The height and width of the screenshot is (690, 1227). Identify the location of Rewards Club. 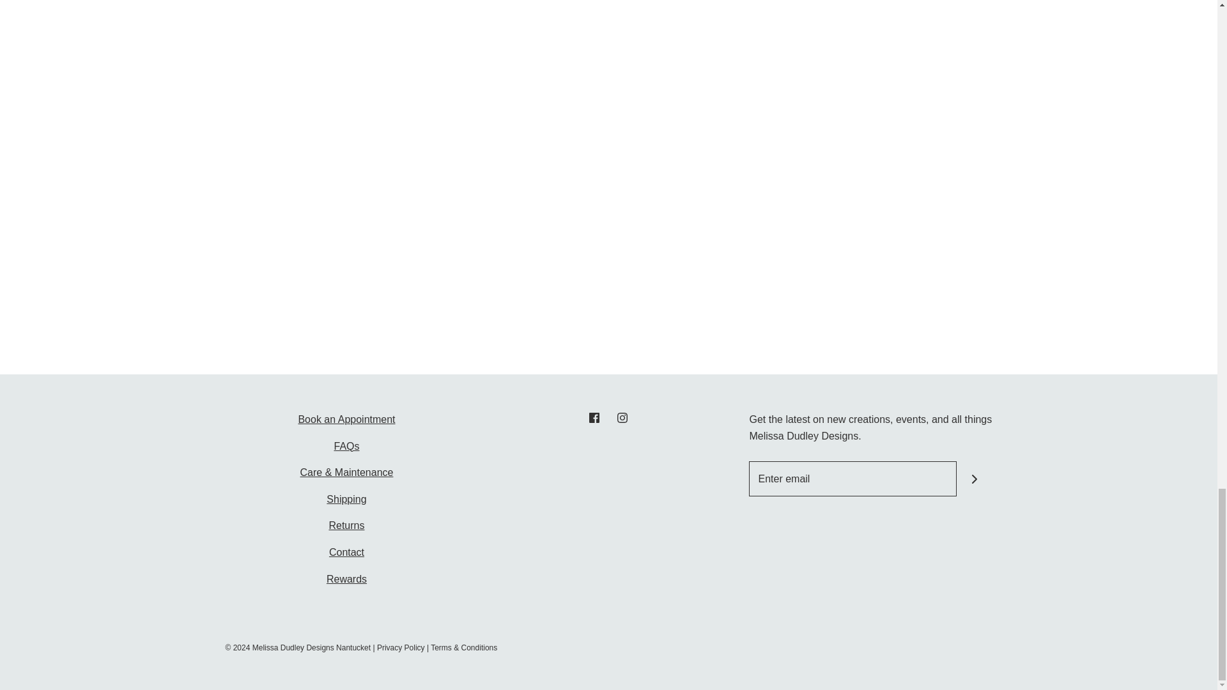
(346, 579).